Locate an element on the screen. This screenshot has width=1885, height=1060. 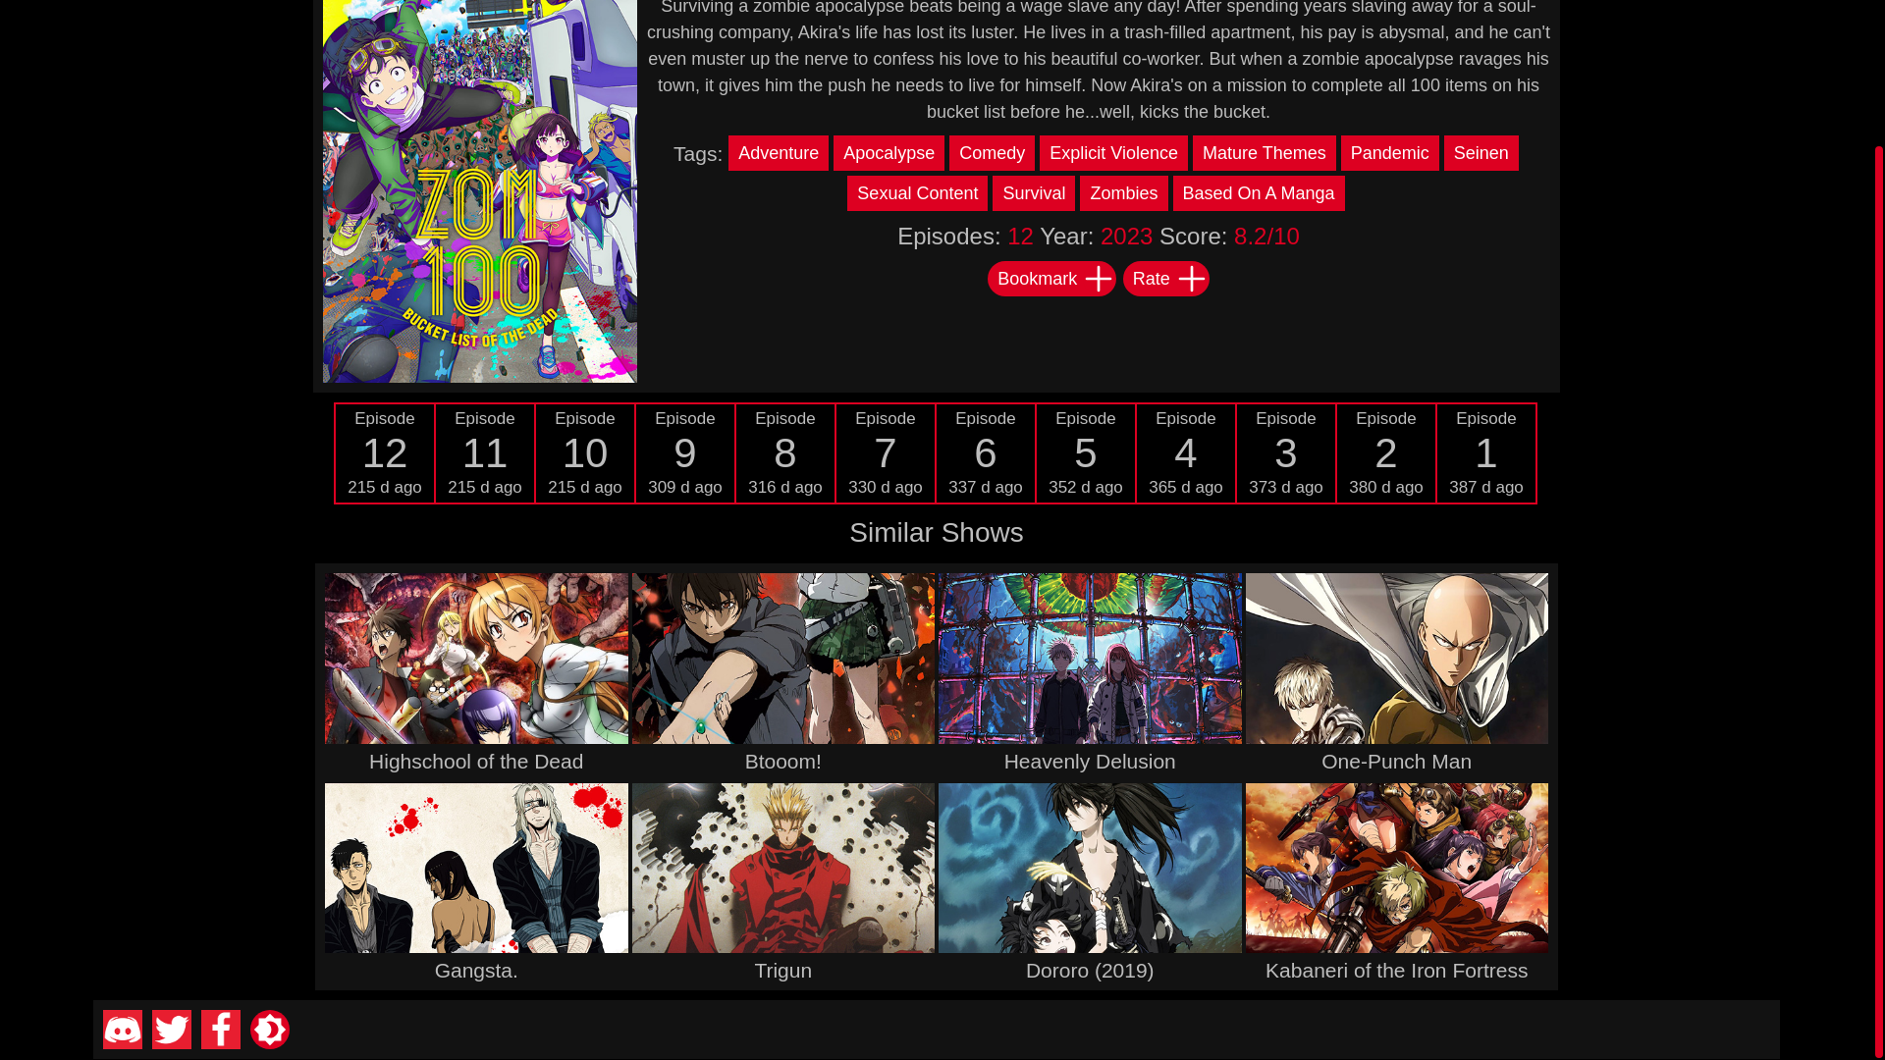
Comedy is located at coordinates (1086, 451).